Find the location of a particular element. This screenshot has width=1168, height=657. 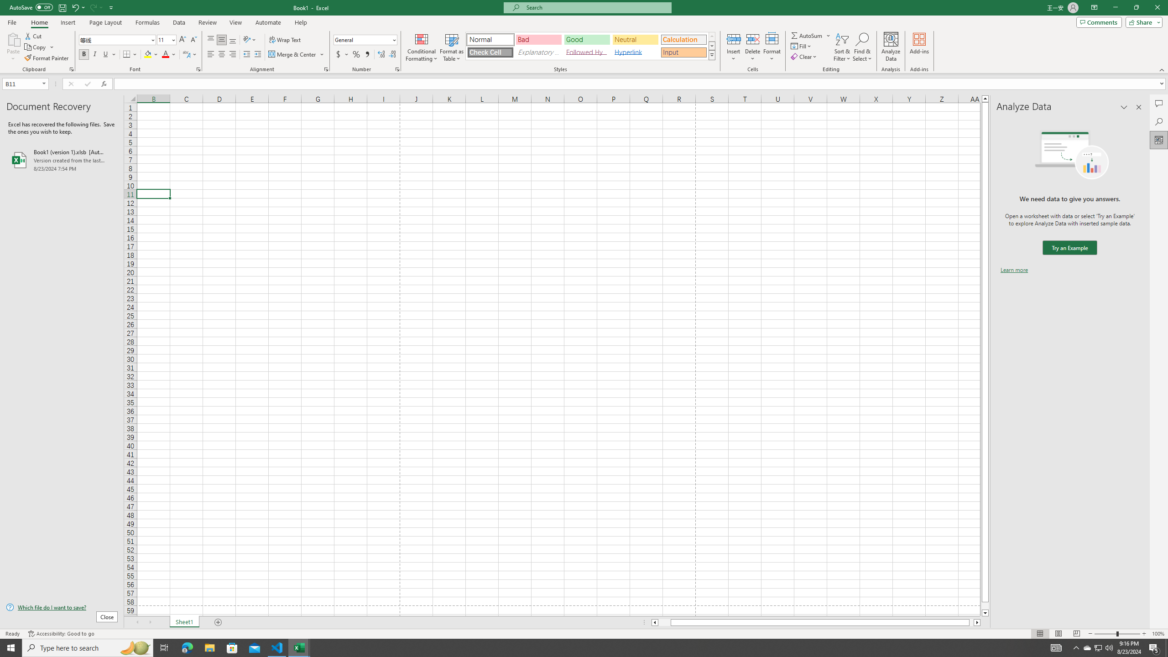

Format Cell Number is located at coordinates (397, 69).